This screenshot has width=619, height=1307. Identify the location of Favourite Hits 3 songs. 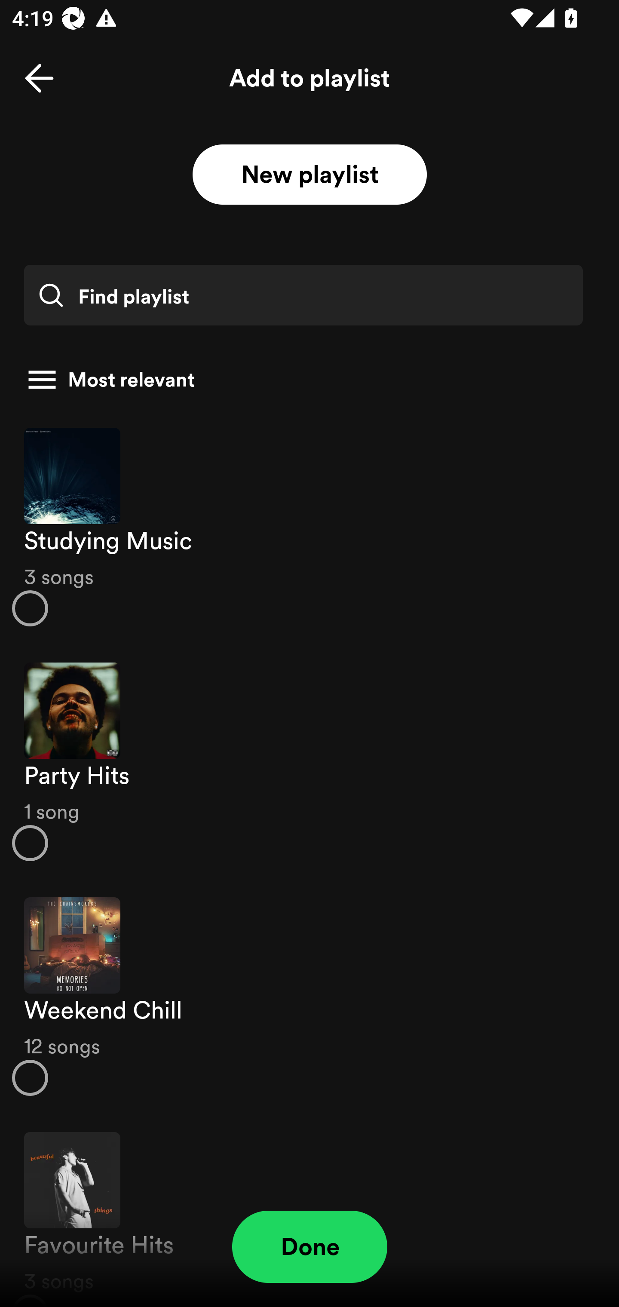
(309, 1210).